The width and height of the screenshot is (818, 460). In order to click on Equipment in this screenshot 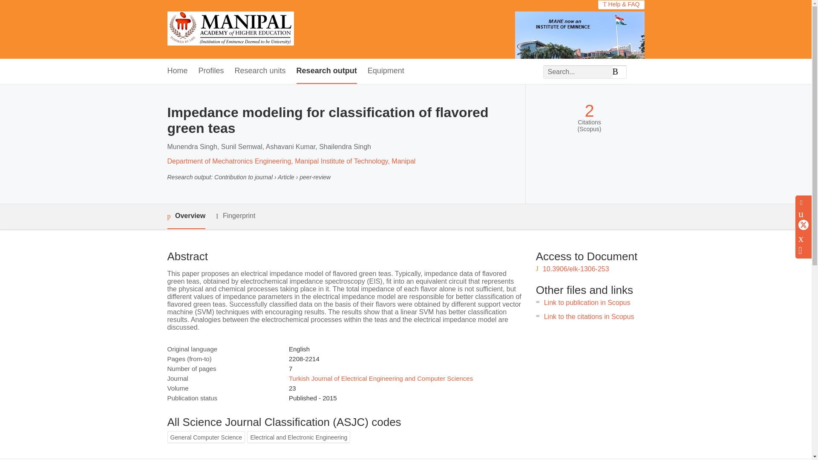, I will do `click(386, 71)`.